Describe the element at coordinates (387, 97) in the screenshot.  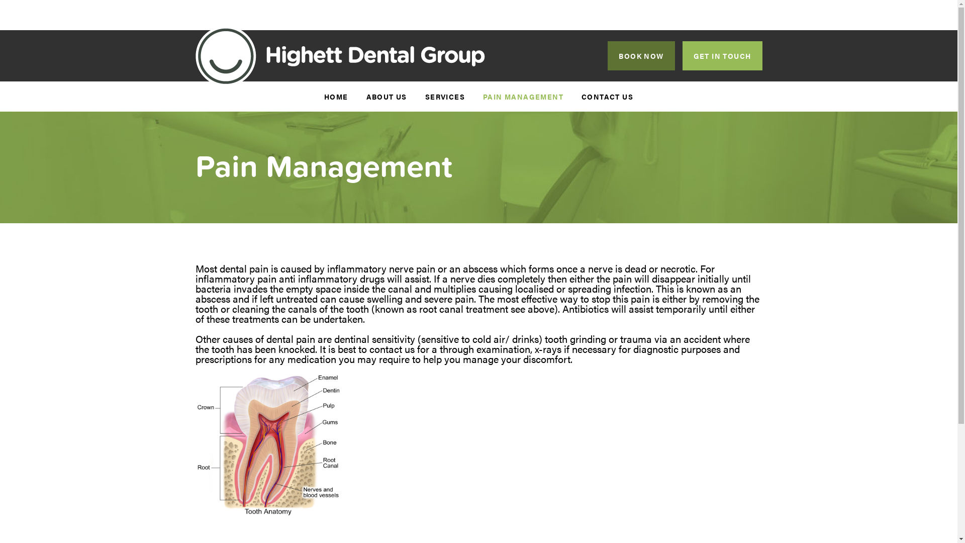
I see `ABOUT US` at that location.